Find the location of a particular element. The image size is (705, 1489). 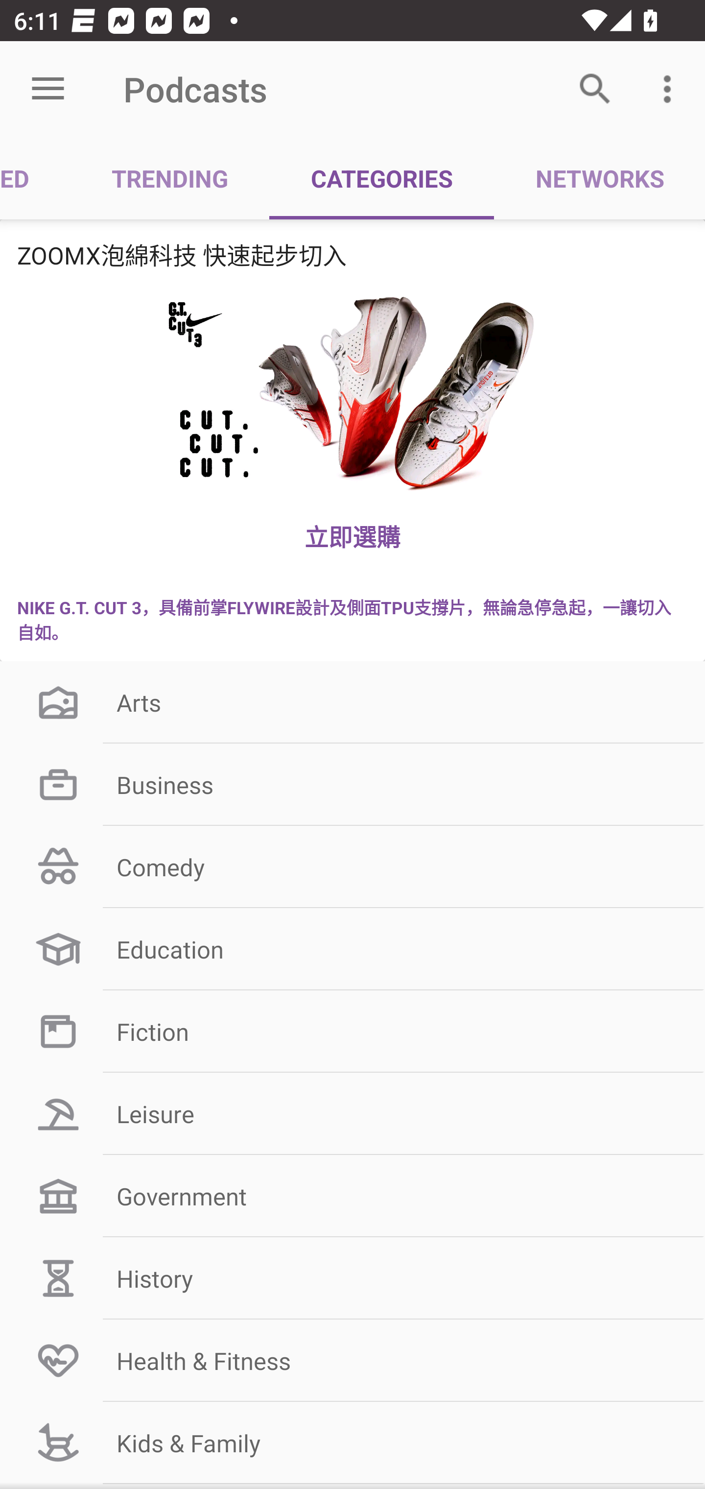

Kids & Family is located at coordinates (352, 1442).